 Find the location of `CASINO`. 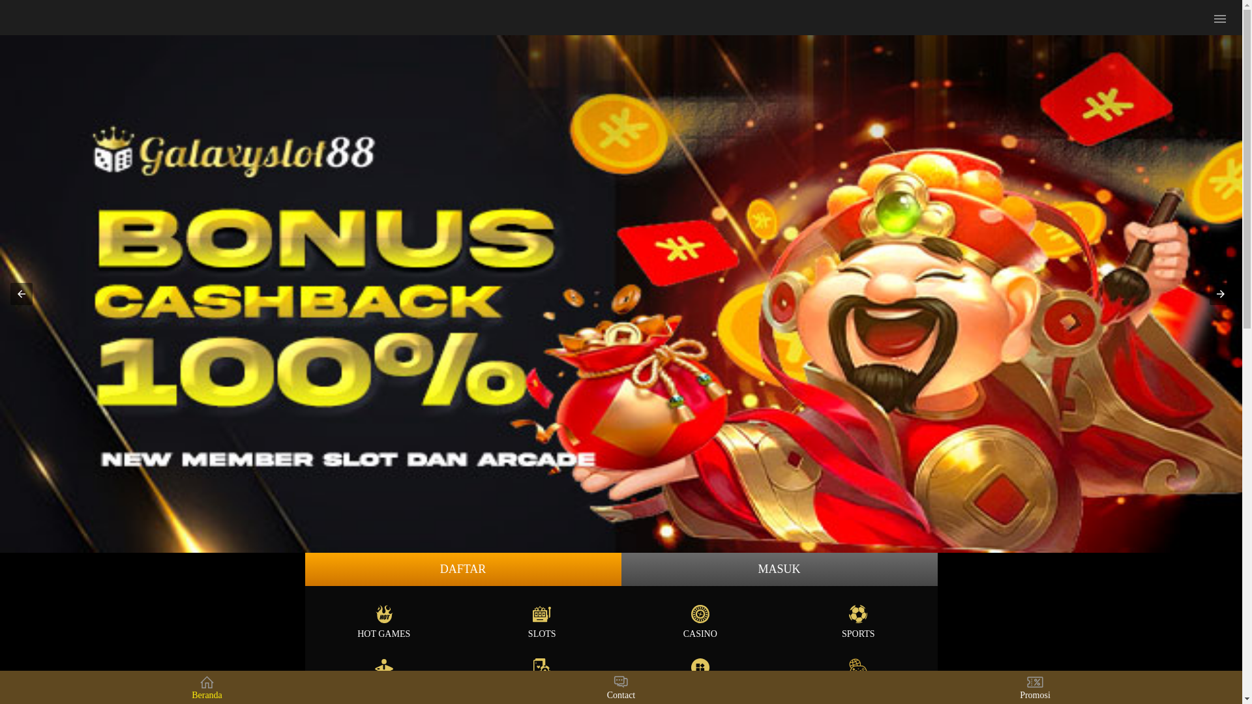

CASINO is located at coordinates (700, 619).